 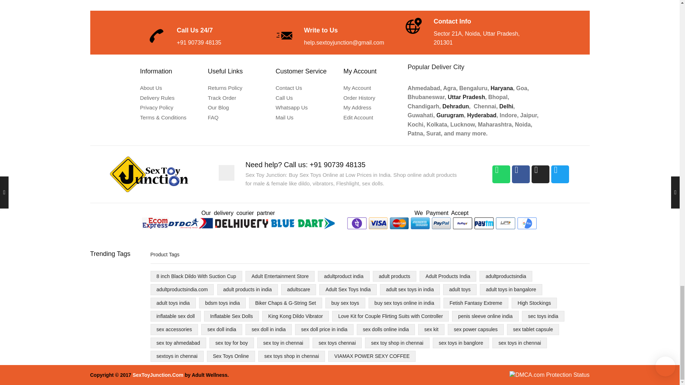 What do you see at coordinates (170, 98) in the screenshot?
I see `Delivery Rules` at bounding box center [170, 98].